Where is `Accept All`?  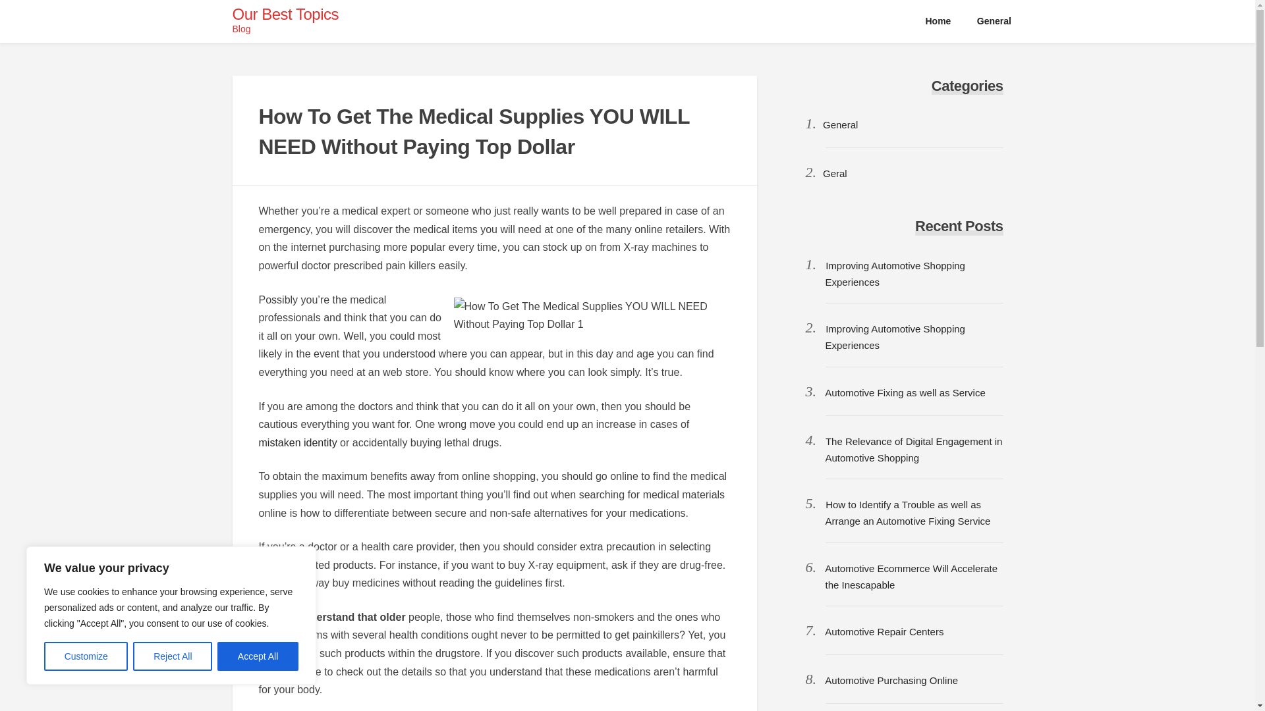 Accept All is located at coordinates (258, 656).